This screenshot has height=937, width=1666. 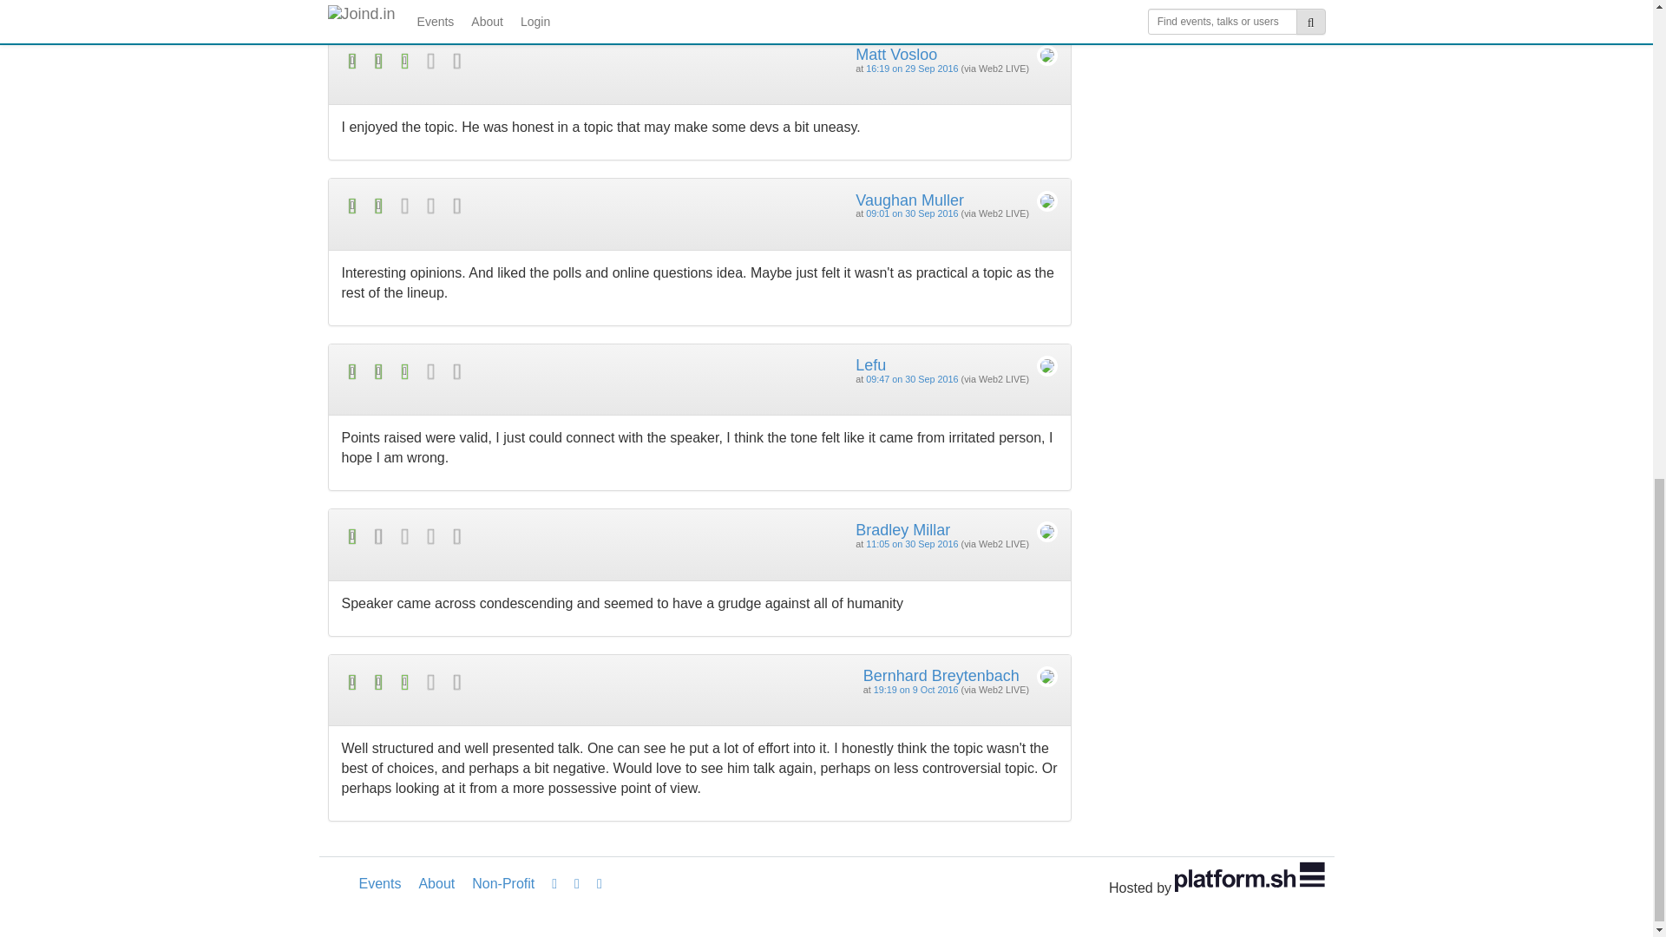 What do you see at coordinates (380, 883) in the screenshot?
I see `Events` at bounding box center [380, 883].